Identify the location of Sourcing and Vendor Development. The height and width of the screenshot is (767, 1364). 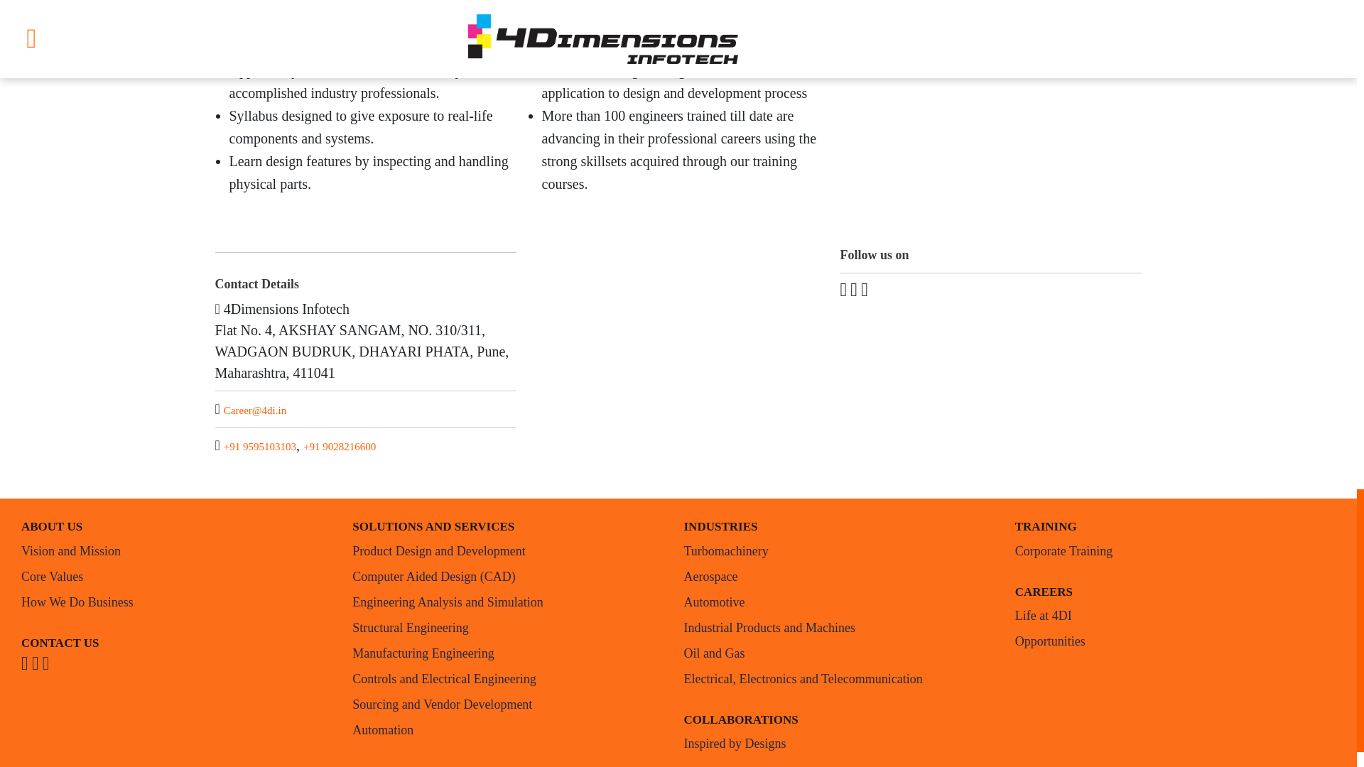
(511, 705).